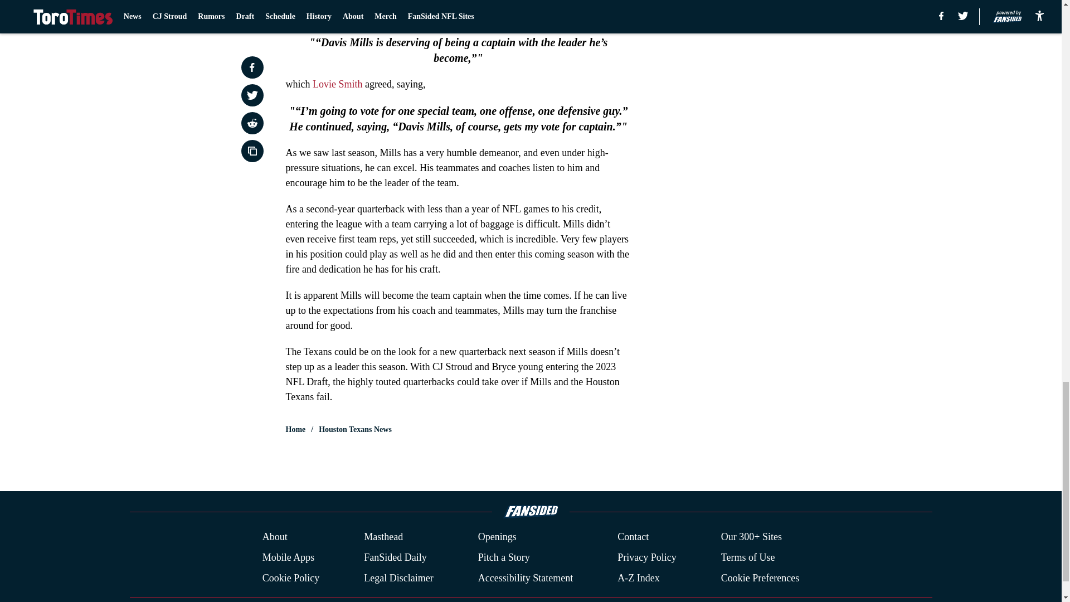 The image size is (1070, 602). What do you see at coordinates (395, 557) in the screenshot?
I see `FanSided Daily` at bounding box center [395, 557].